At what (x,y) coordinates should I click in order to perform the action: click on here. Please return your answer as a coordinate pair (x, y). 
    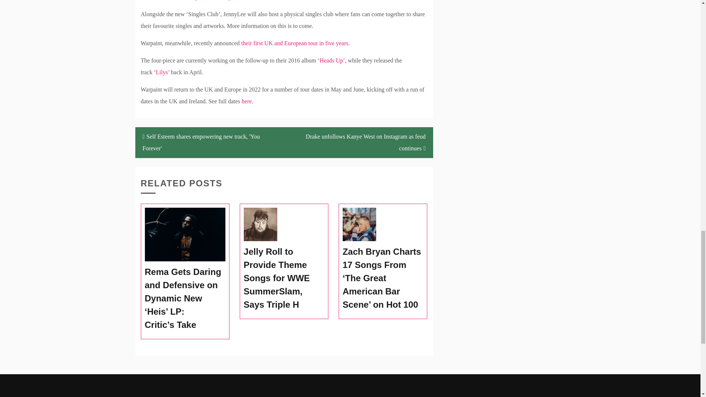
    Looking at the image, I should click on (246, 101).